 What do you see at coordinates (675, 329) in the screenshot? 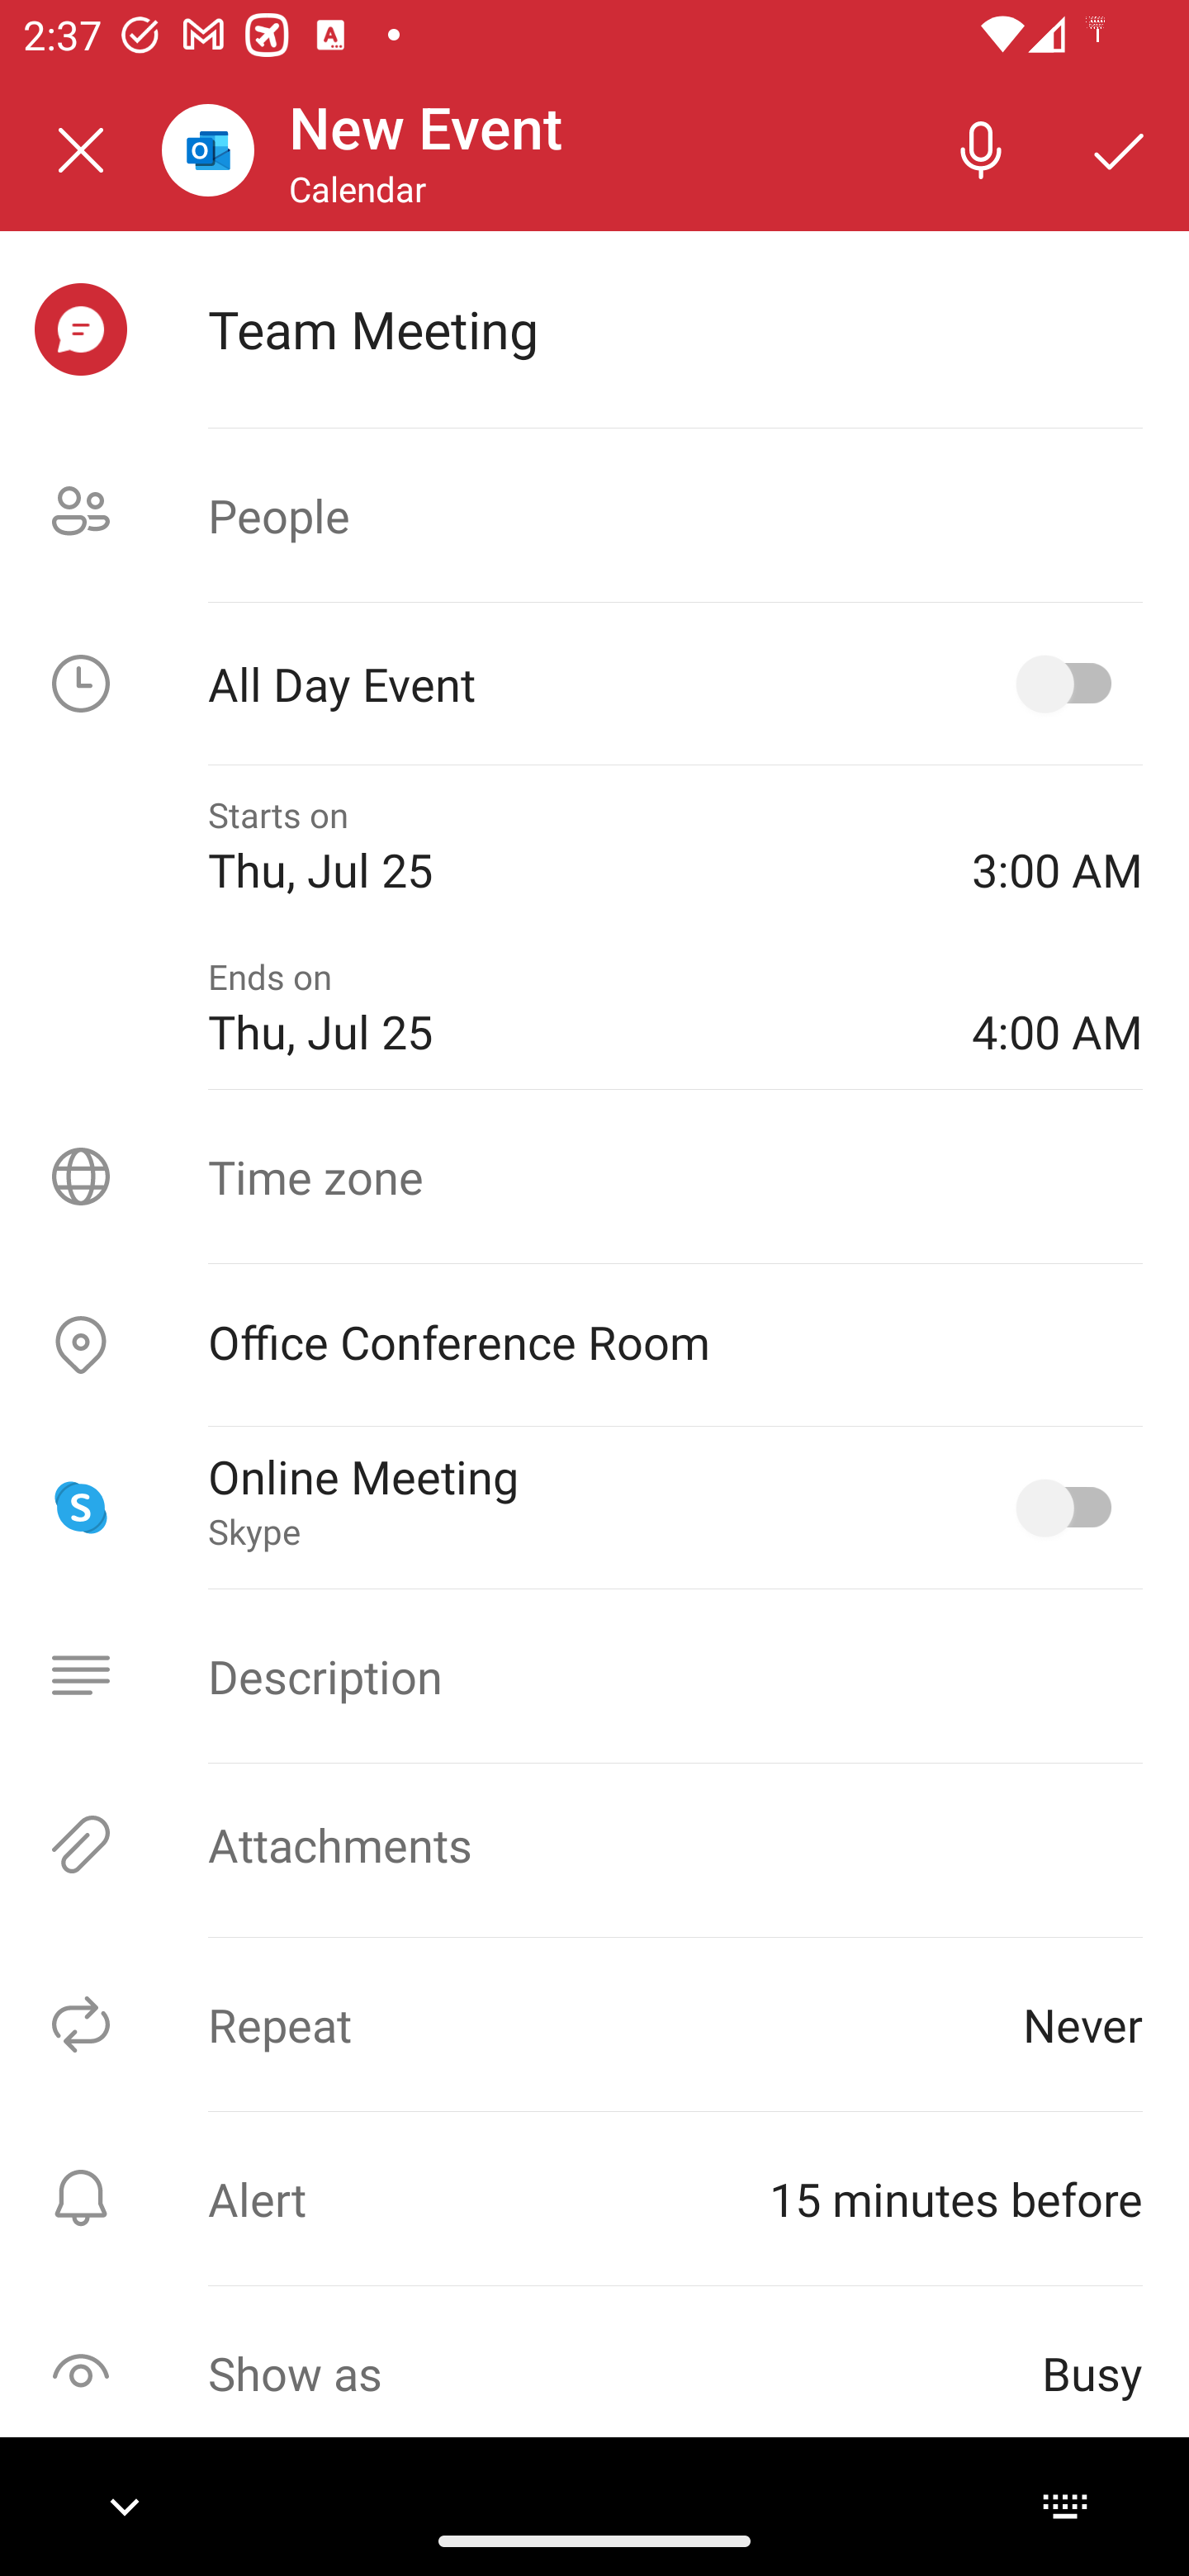
I see `Team Meeting` at bounding box center [675, 329].